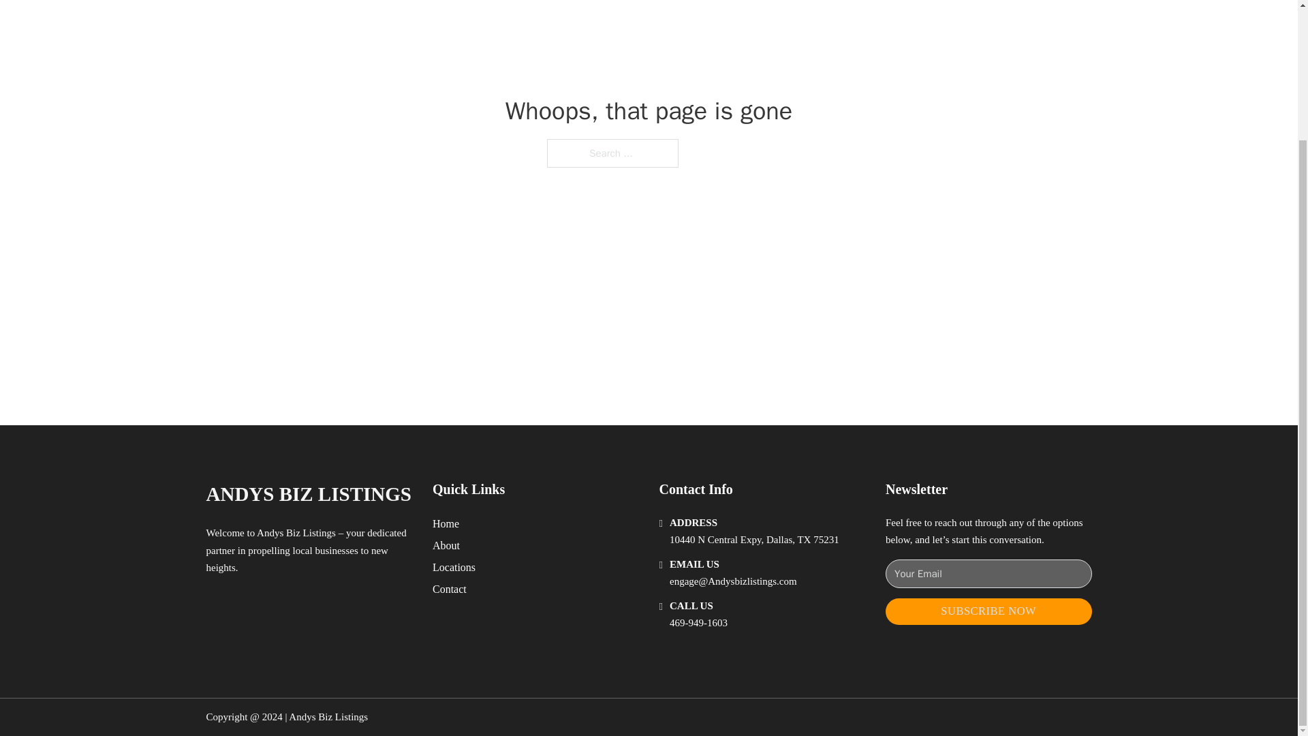  I want to click on Home, so click(446, 523).